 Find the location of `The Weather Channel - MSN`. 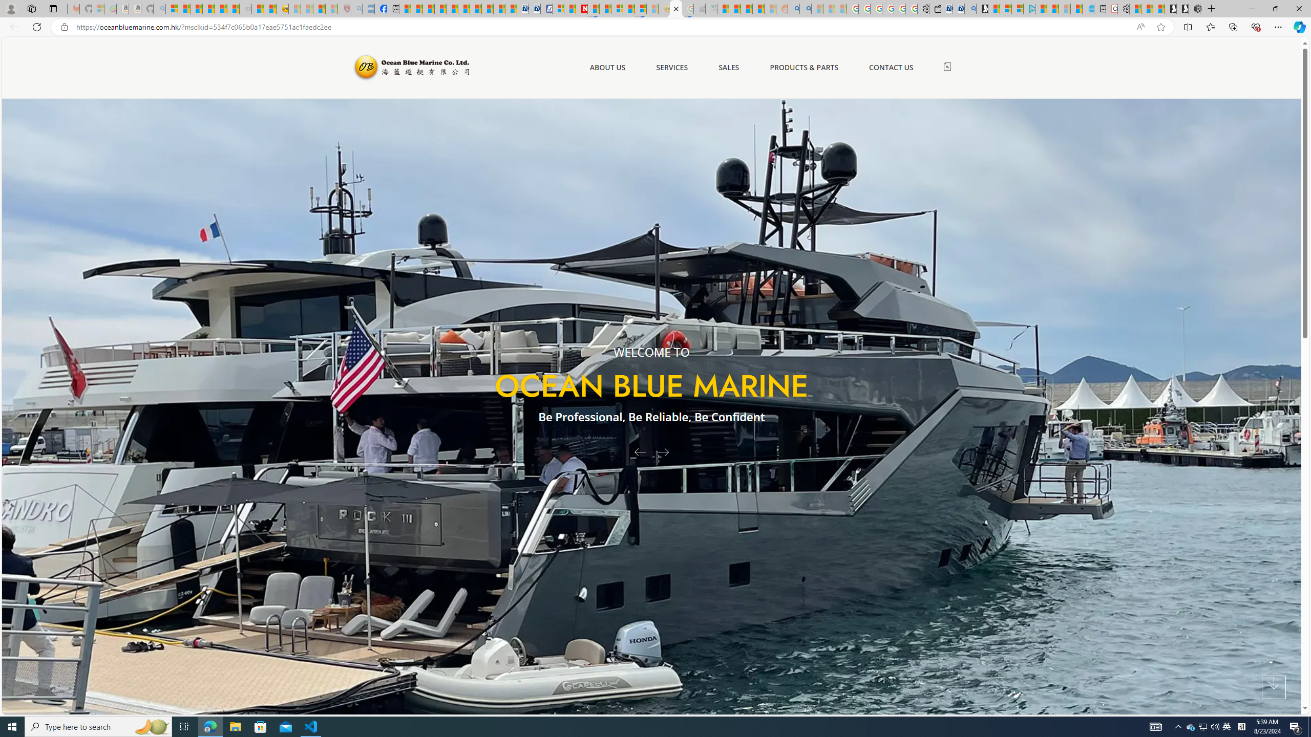

The Weather Channel - MSN is located at coordinates (197, 9).